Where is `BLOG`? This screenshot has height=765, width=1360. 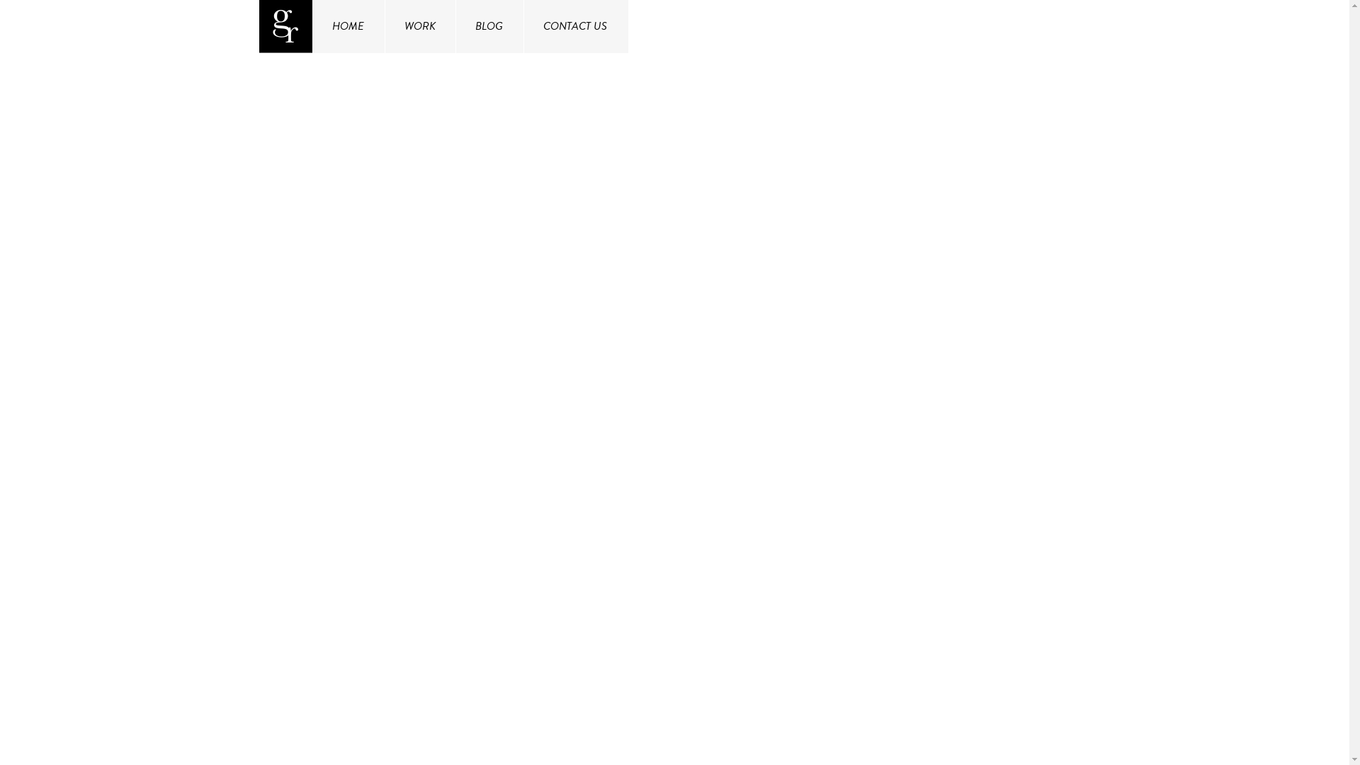
BLOG is located at coordinates (489, 27).